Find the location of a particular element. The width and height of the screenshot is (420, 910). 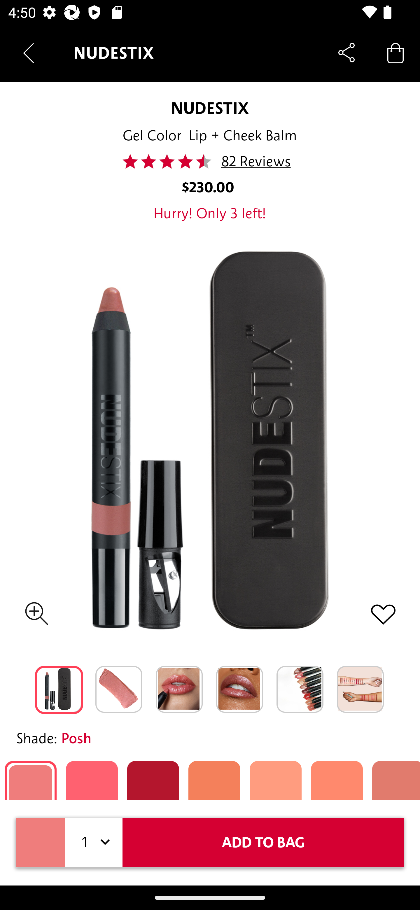

Navigate up is located at coordinates (29, 53).